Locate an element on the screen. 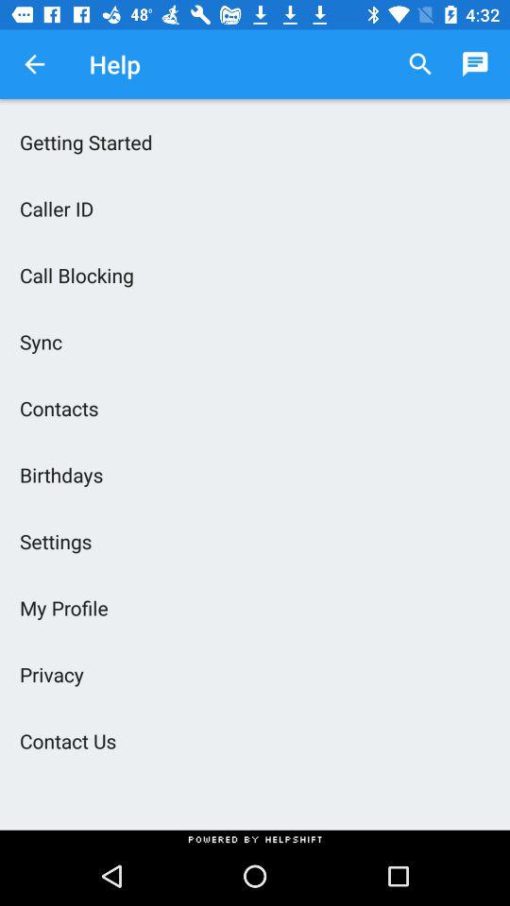 The image size is (510, 906). select the getting started icon is located at coordinates (255, 142).